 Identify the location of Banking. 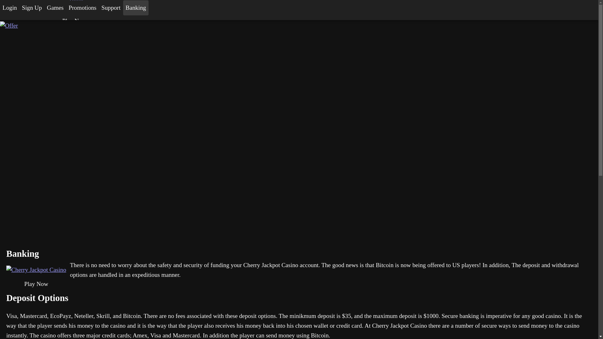
(136, 8).